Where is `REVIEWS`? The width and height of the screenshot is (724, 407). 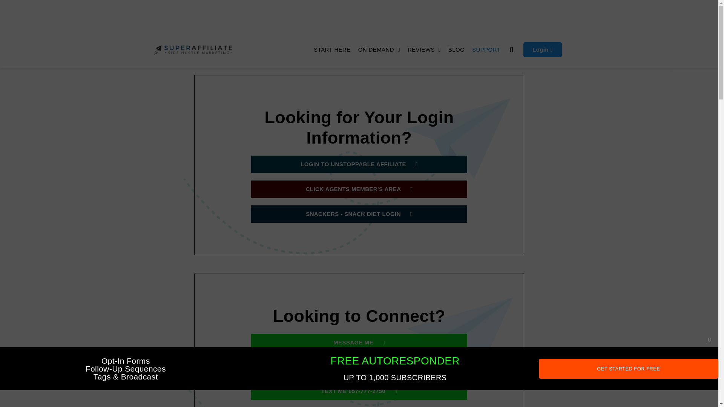
REVIEWS is located at coordinates (424, 50).